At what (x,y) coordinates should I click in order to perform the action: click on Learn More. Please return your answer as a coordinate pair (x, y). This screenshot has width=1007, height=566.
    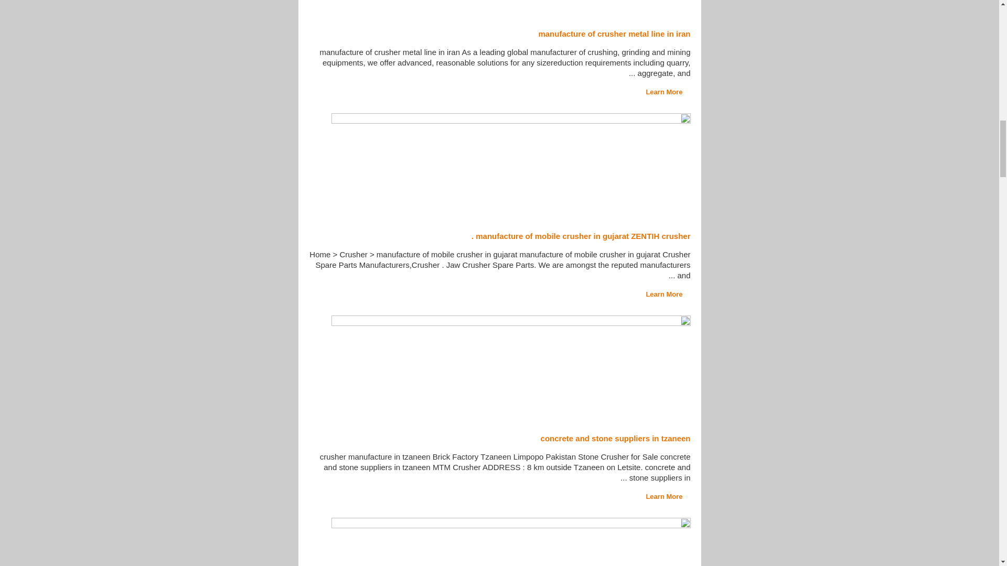
    Looking at the image, I should click on (667, 92).